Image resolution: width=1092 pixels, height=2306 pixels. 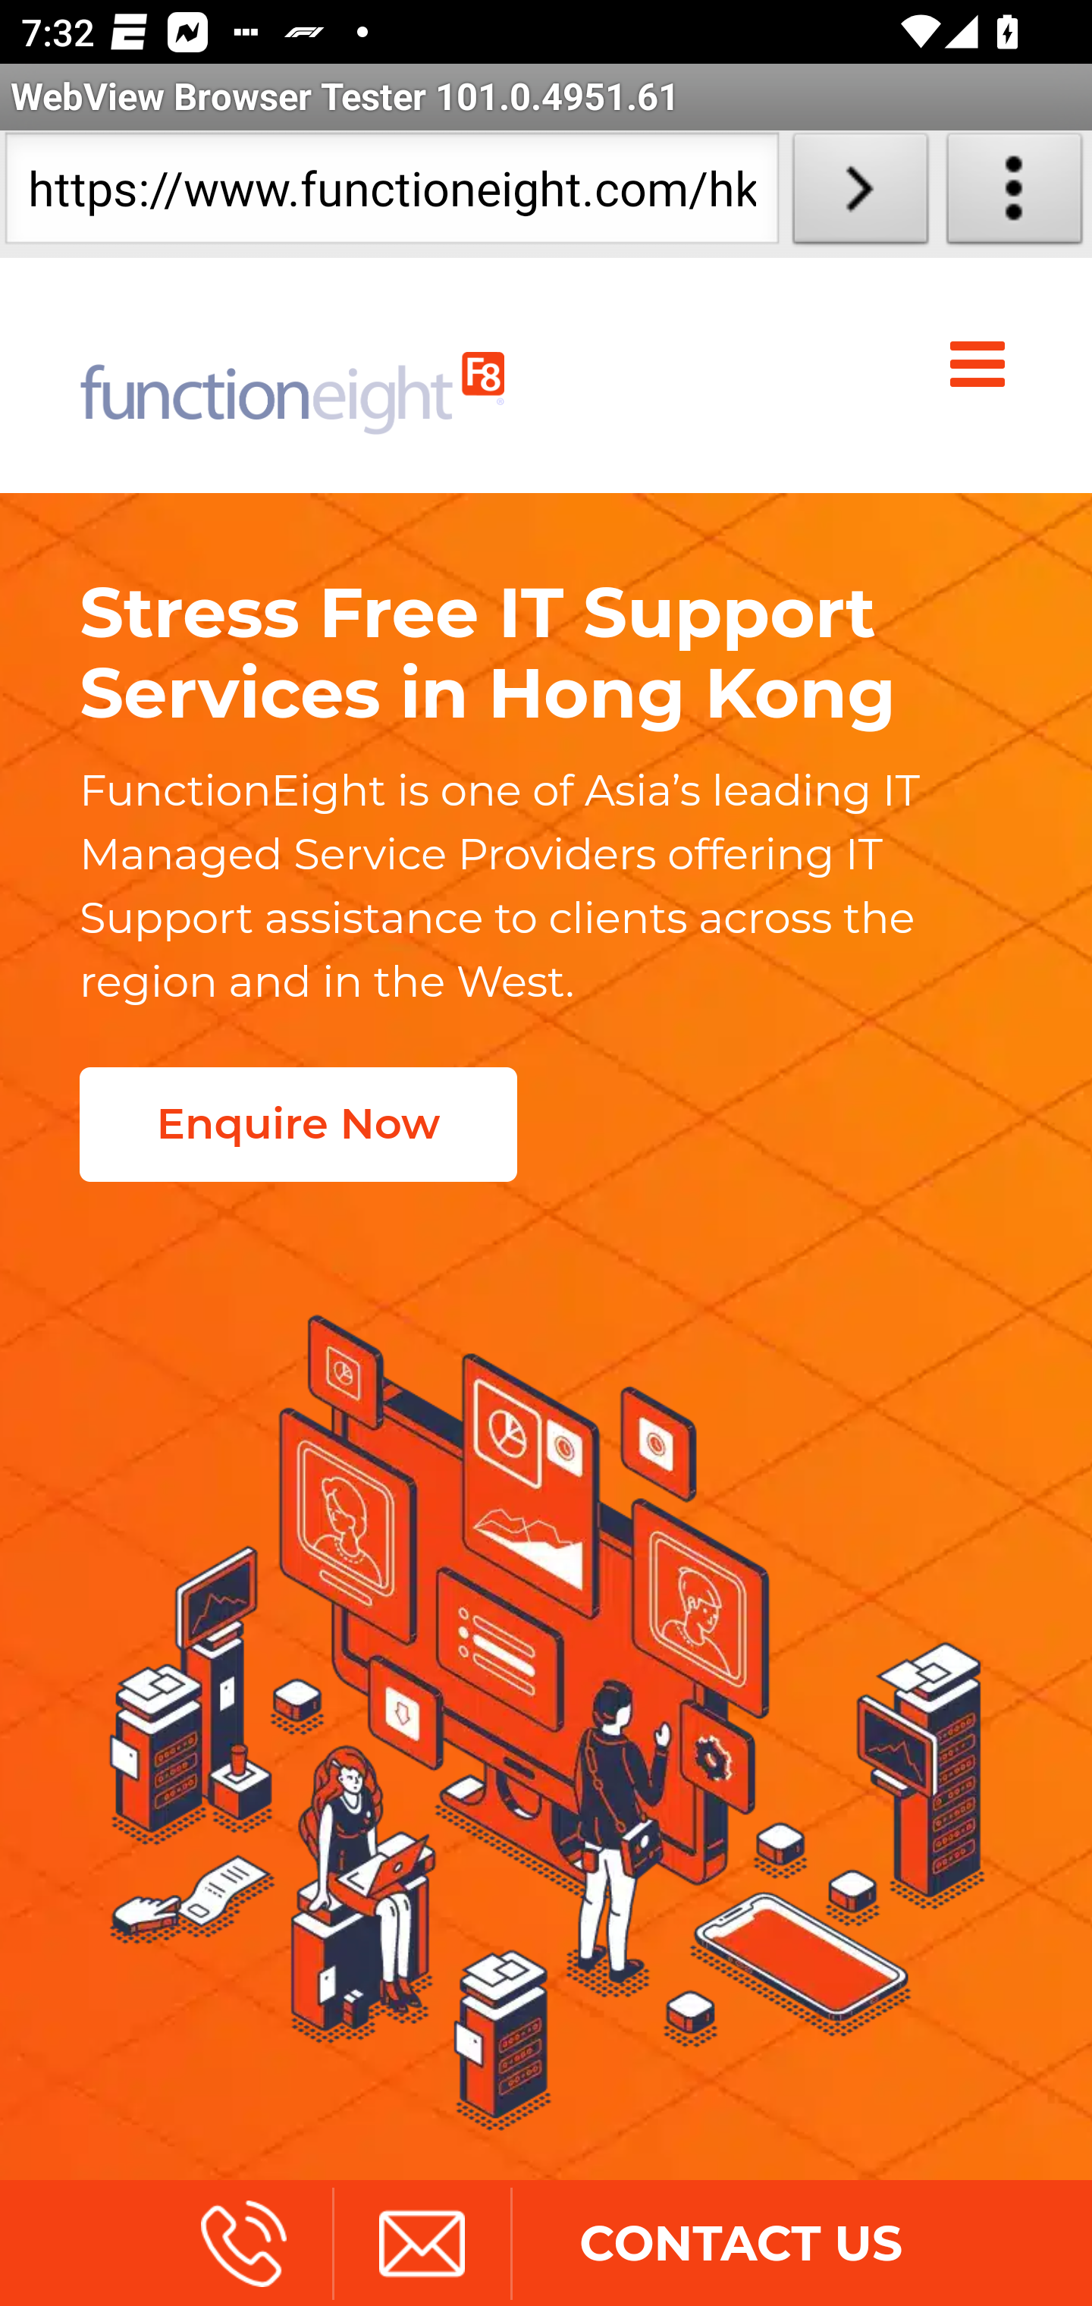 What do you see at coordinates (421, 2242) in the screenshot?
I see `email` at bounding box center [421, 2242].